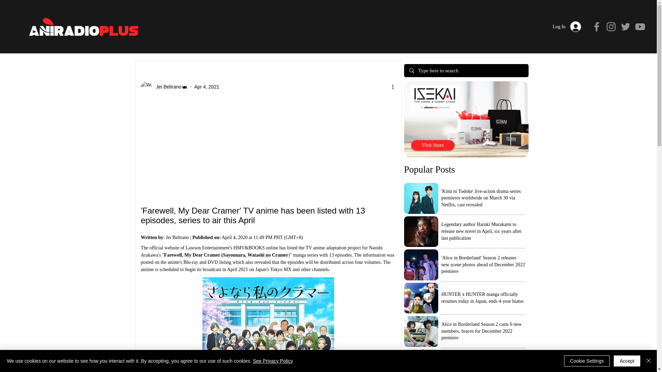  What do you see at coordinates (164, 87) in the screenshot?
I see `Jei Beltrano` at bounding box center [164, 87].